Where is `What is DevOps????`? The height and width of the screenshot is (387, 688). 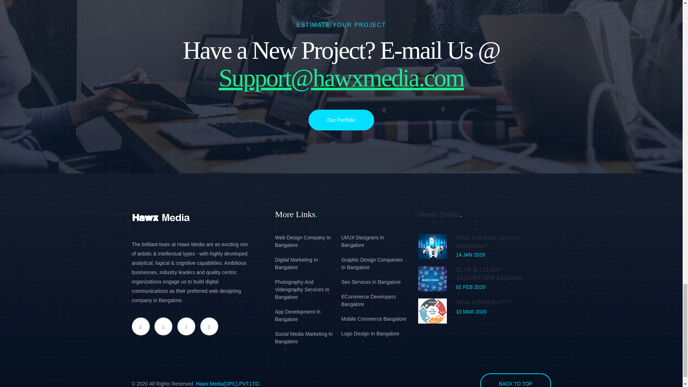
What is DevOps???? is located at coordinates (482, 302).